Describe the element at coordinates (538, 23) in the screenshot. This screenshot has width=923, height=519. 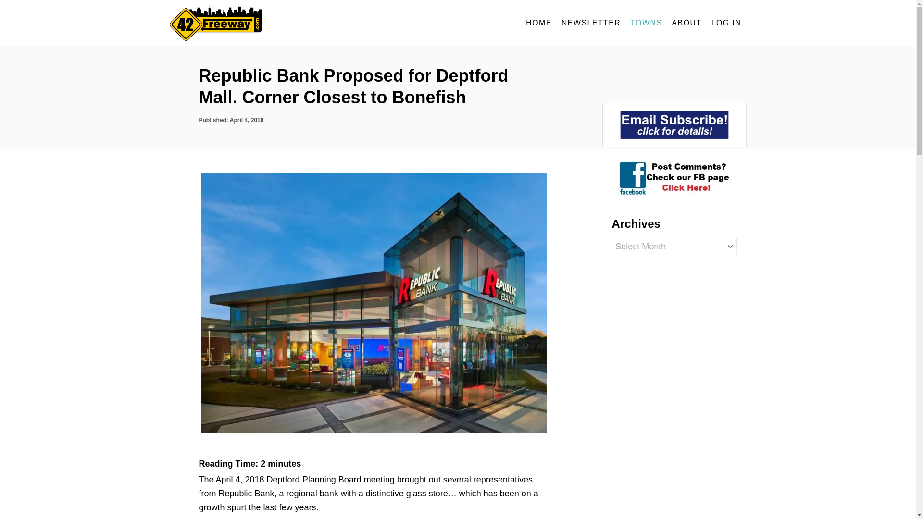
I see `HOME` at that location.